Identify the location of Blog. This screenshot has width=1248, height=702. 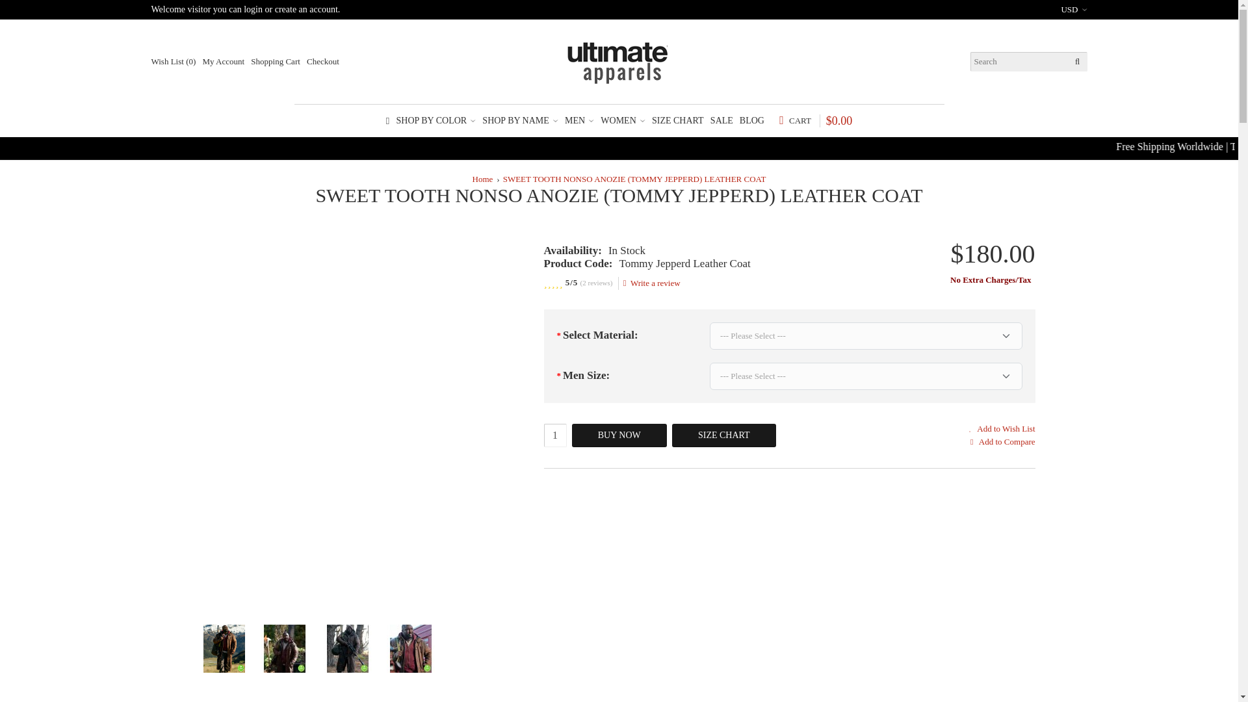
(751, 121).